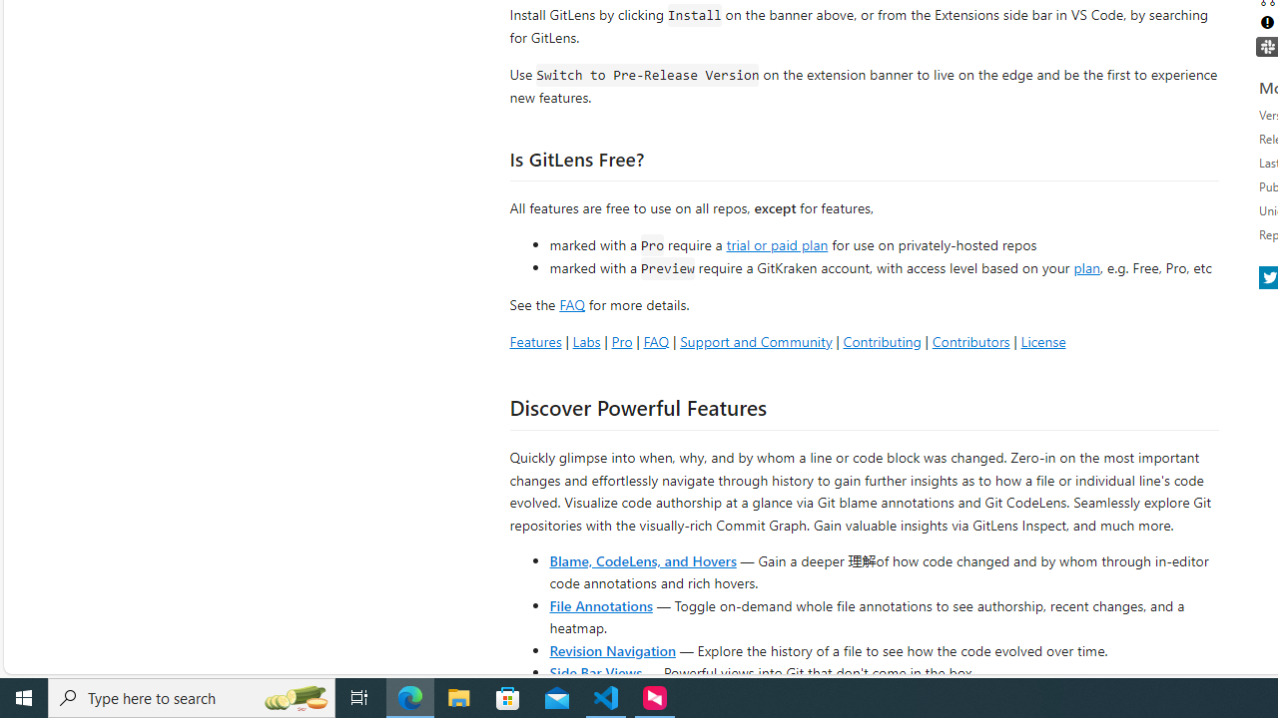 This screenshot has width=1278, height=718. What do you see at coordinates (535, 341) in the screenshot?
I see `Features` at bounding box center [535, 341].